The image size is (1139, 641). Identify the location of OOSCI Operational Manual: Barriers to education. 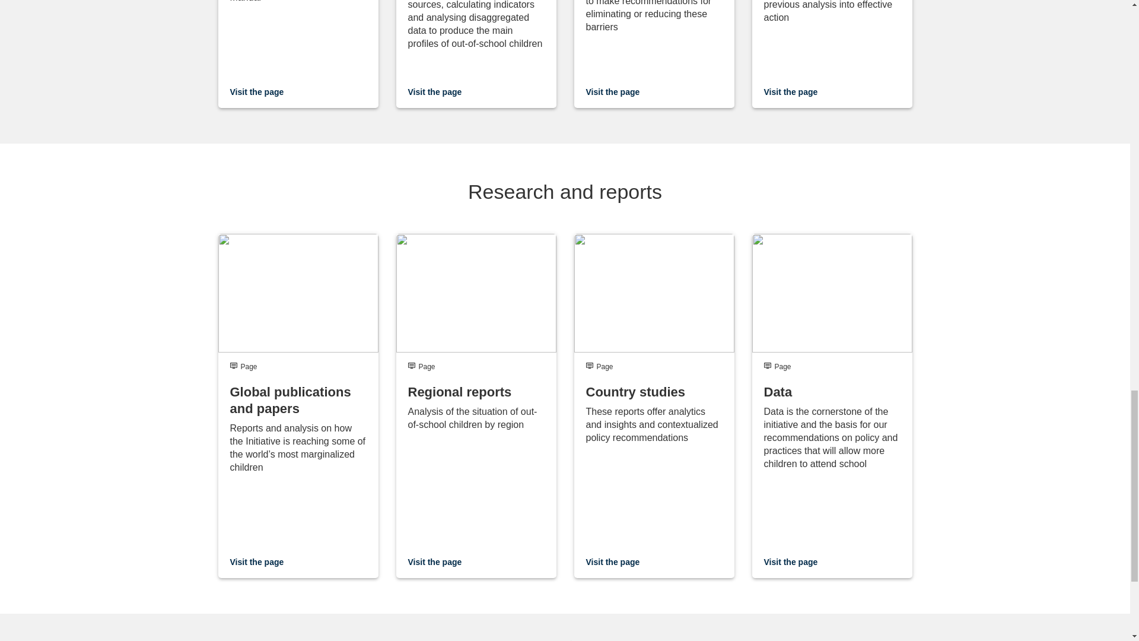
(654, 54).